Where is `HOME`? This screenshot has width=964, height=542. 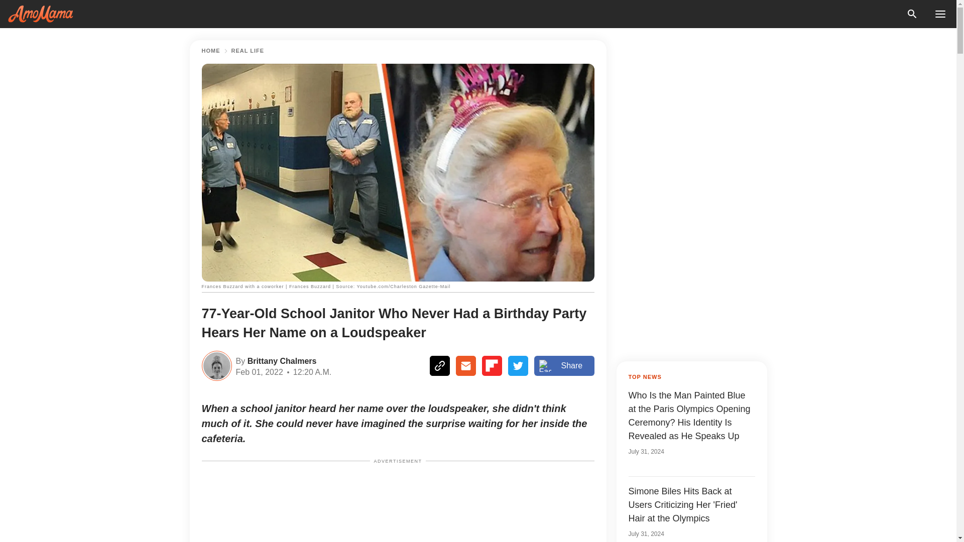
HOME is located at coordinates (211, 51).